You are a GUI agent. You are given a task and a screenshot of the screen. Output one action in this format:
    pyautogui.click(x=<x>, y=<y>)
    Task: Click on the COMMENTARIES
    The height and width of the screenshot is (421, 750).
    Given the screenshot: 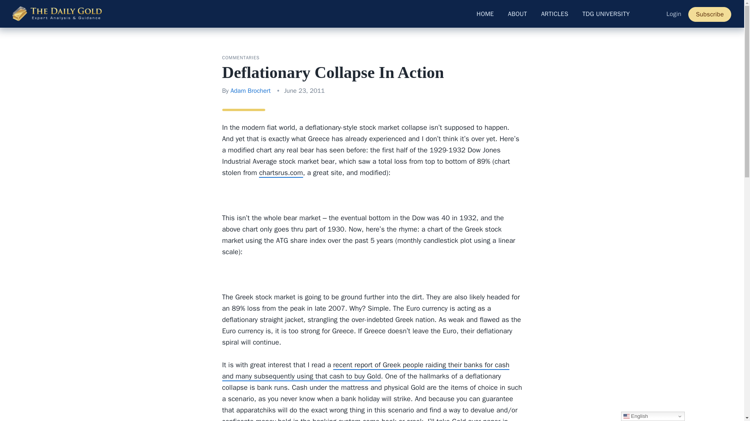 What is the action you would take?
    pyautogui.click(x=241, y=58)
    